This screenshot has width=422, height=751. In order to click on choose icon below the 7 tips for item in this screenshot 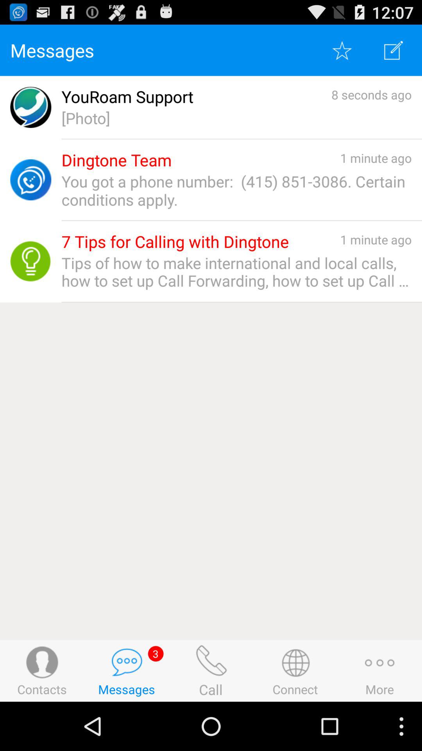, I will do `click(236, 272)`.